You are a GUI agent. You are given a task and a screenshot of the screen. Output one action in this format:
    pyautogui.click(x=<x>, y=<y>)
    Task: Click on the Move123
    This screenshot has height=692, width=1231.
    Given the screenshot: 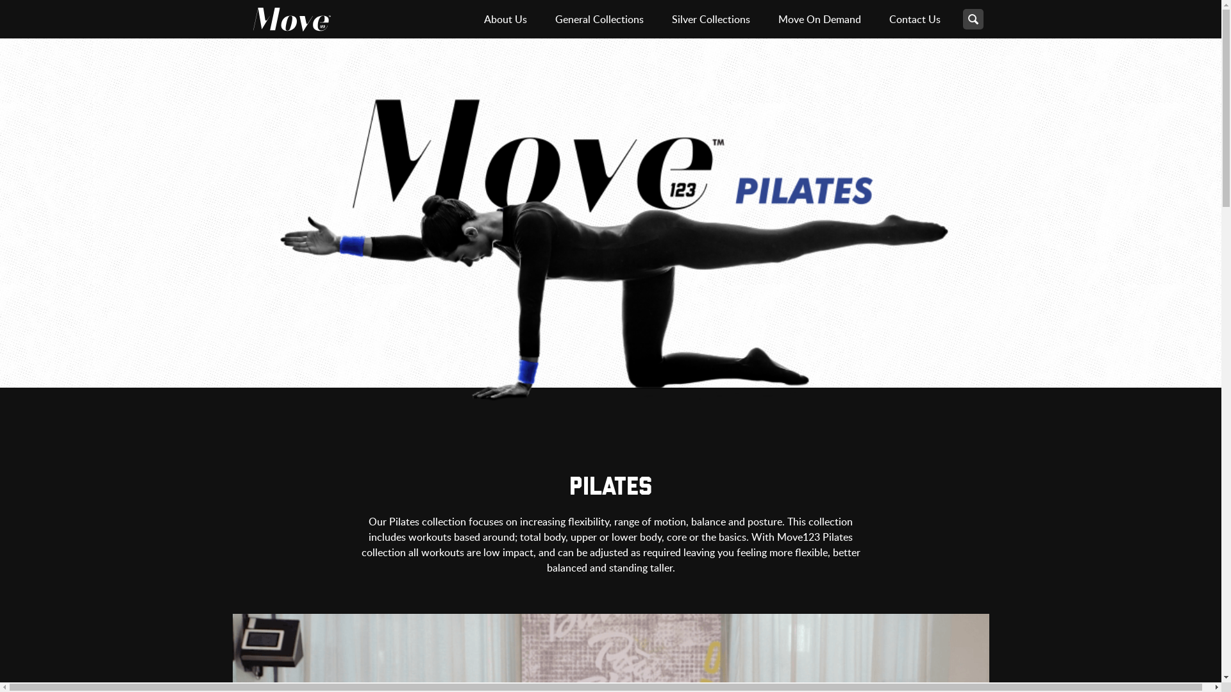 What is the action you would take?
    pyautogui.click(x=291, y=19)
    